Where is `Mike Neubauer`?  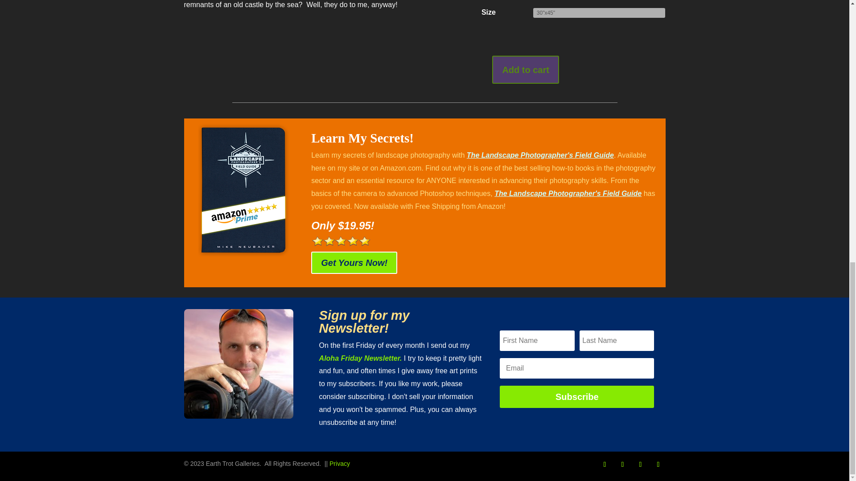 Mike Neubauer is located at coordinates (239, 363).